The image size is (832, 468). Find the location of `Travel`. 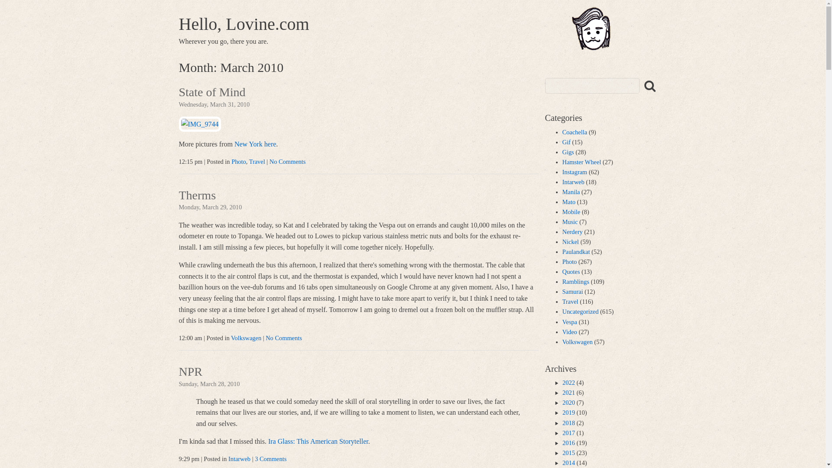

Travel is located at coordinates (257, 162).